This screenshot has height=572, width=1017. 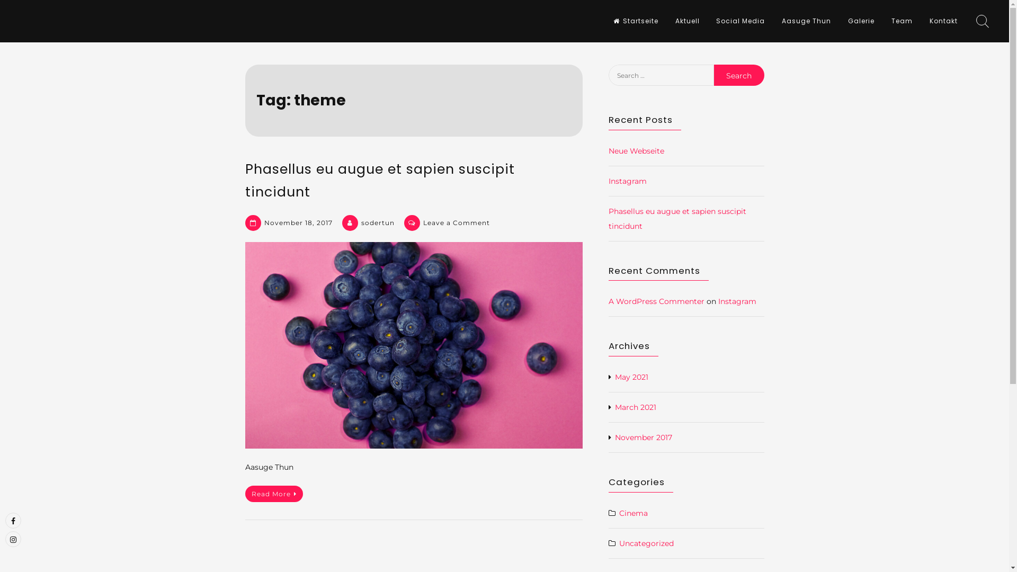 I want to click on Facebook, so click(x=13, y=521).